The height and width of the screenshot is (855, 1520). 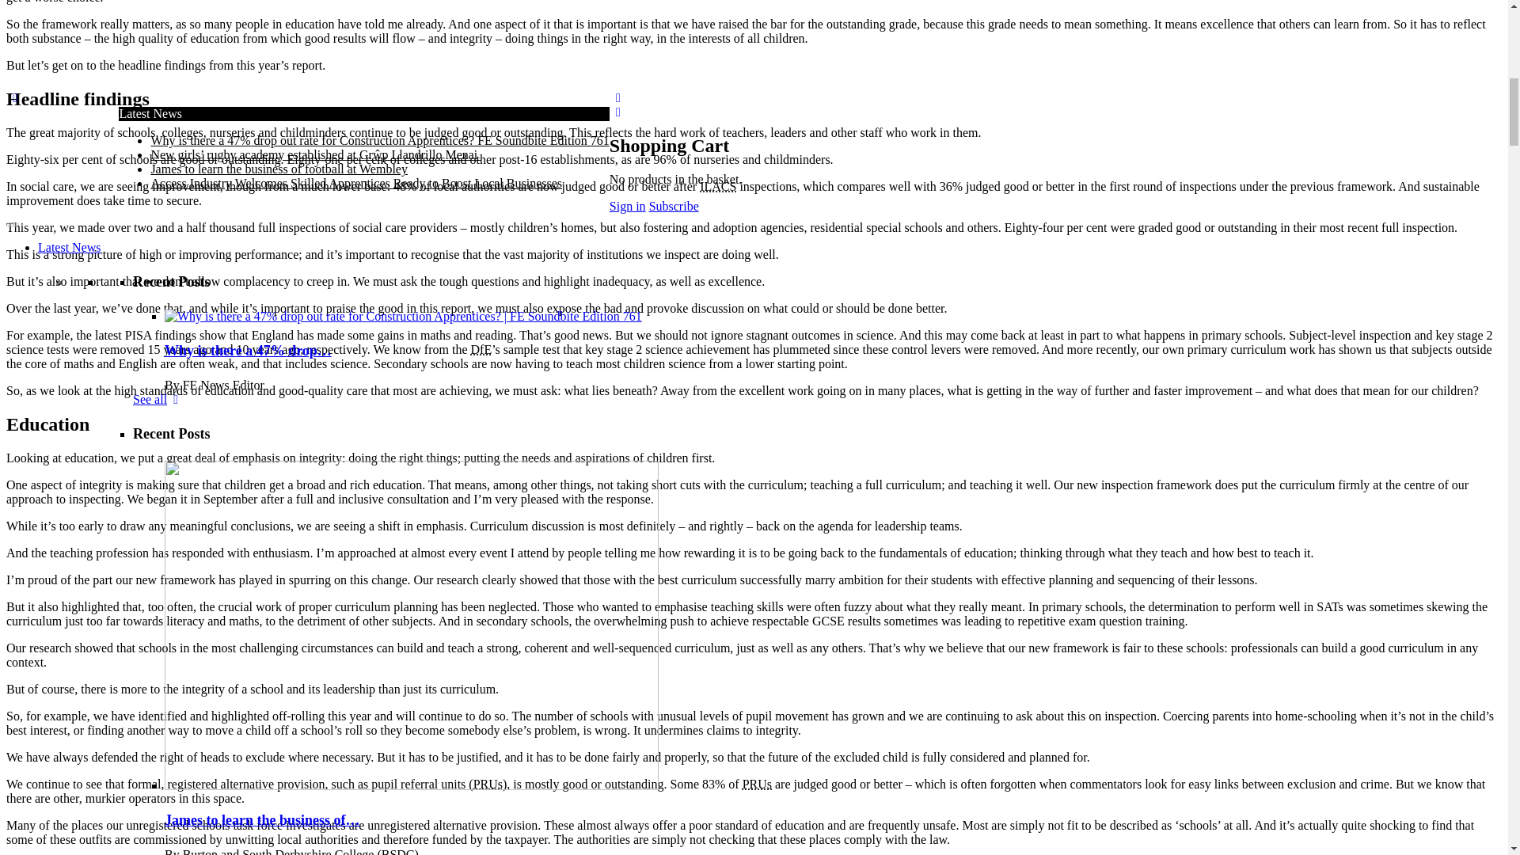 What do you see at coordinates (158, 165) in the screenshot?
I see `See all` at bounding box center [158, 165].